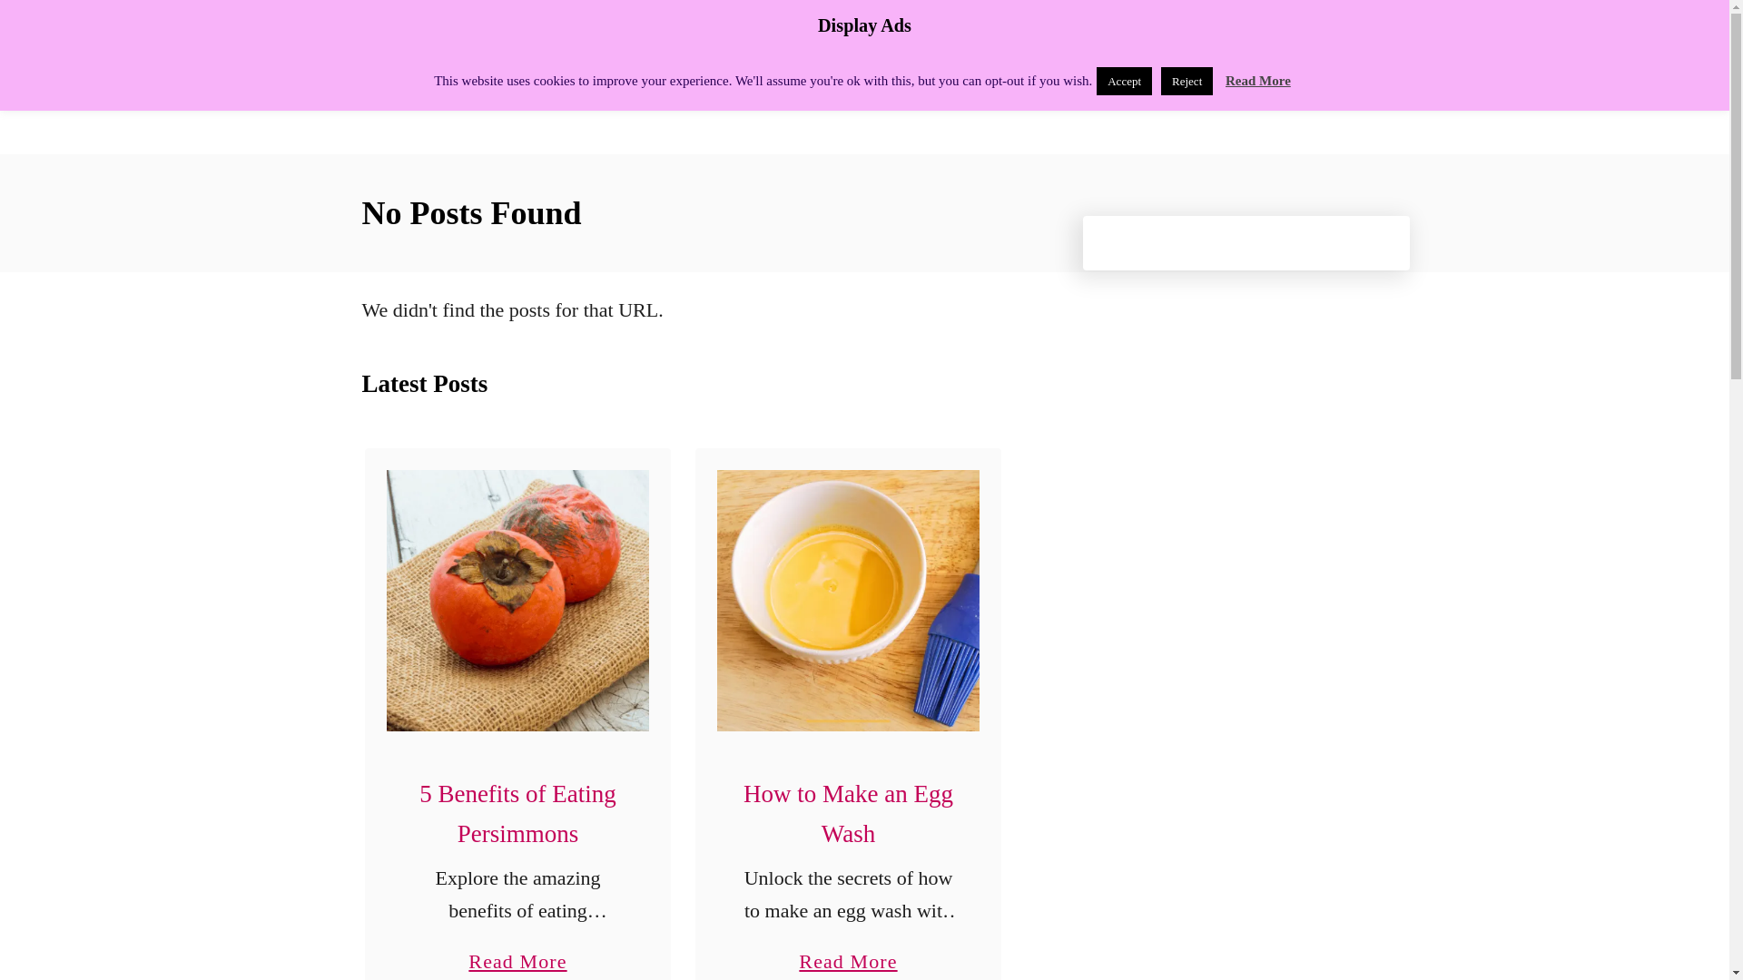 This screenshot has width=1743, height=980. Describe the element at coordinates (1187, 81) in the screenshot. I see `Reject` at that location.